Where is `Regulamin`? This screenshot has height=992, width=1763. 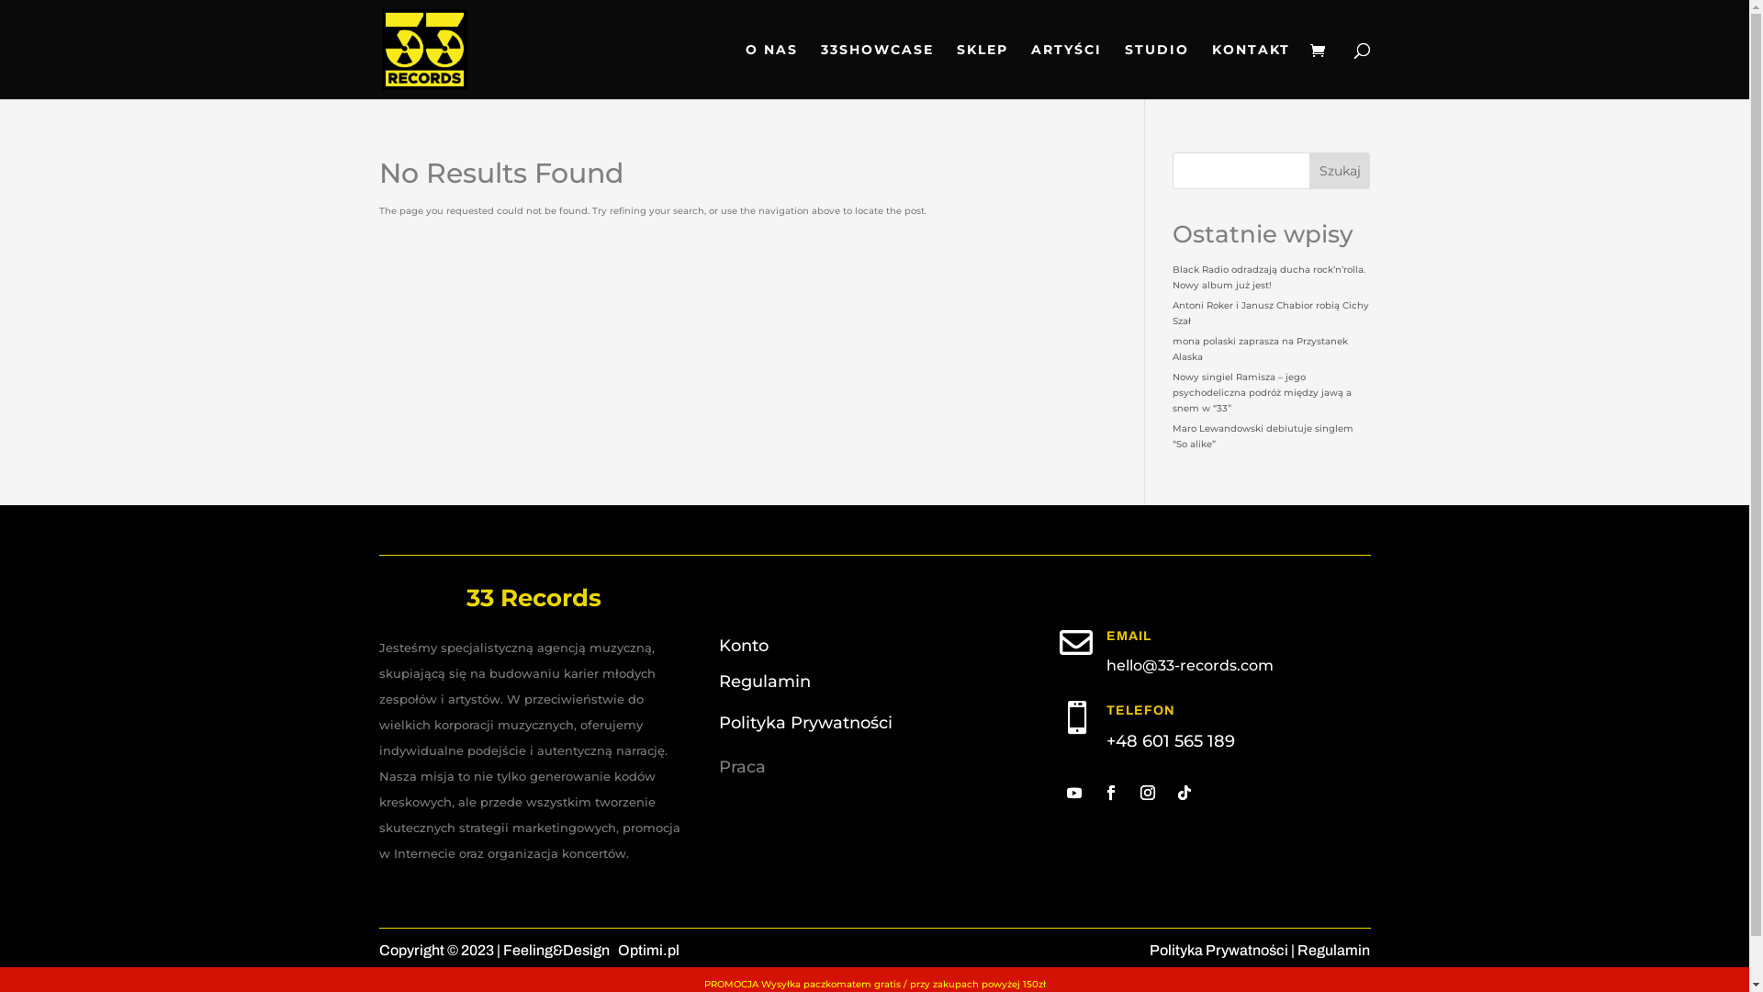
Regulamin is located at coordinates (1333, 950).